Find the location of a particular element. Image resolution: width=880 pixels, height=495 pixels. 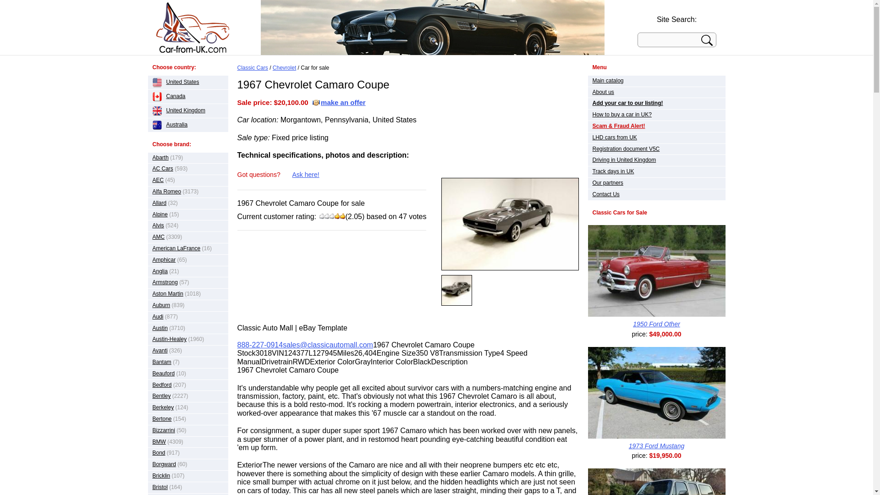

Borgward is located at coordinates (164, 464).